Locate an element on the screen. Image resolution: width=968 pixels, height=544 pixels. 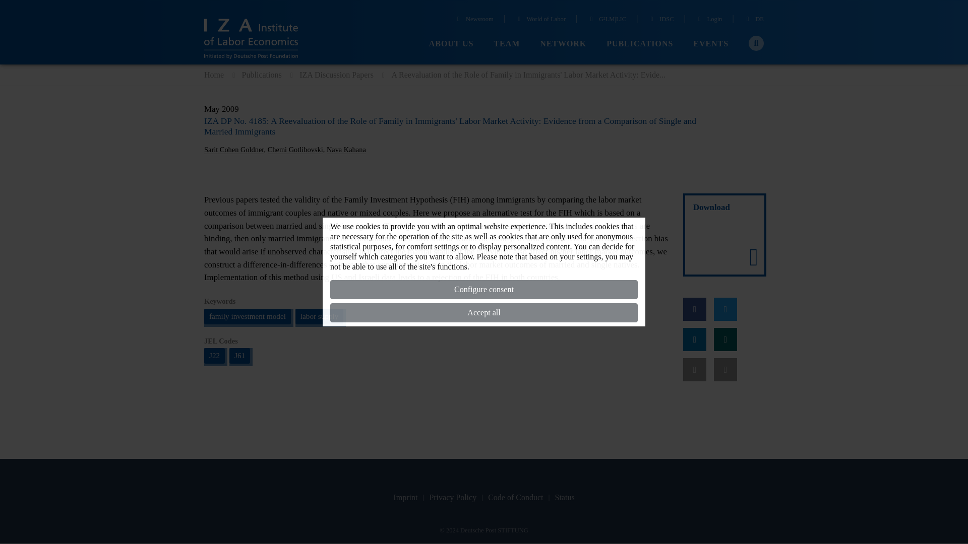
NETWORK is located at coordinates (563, 44).